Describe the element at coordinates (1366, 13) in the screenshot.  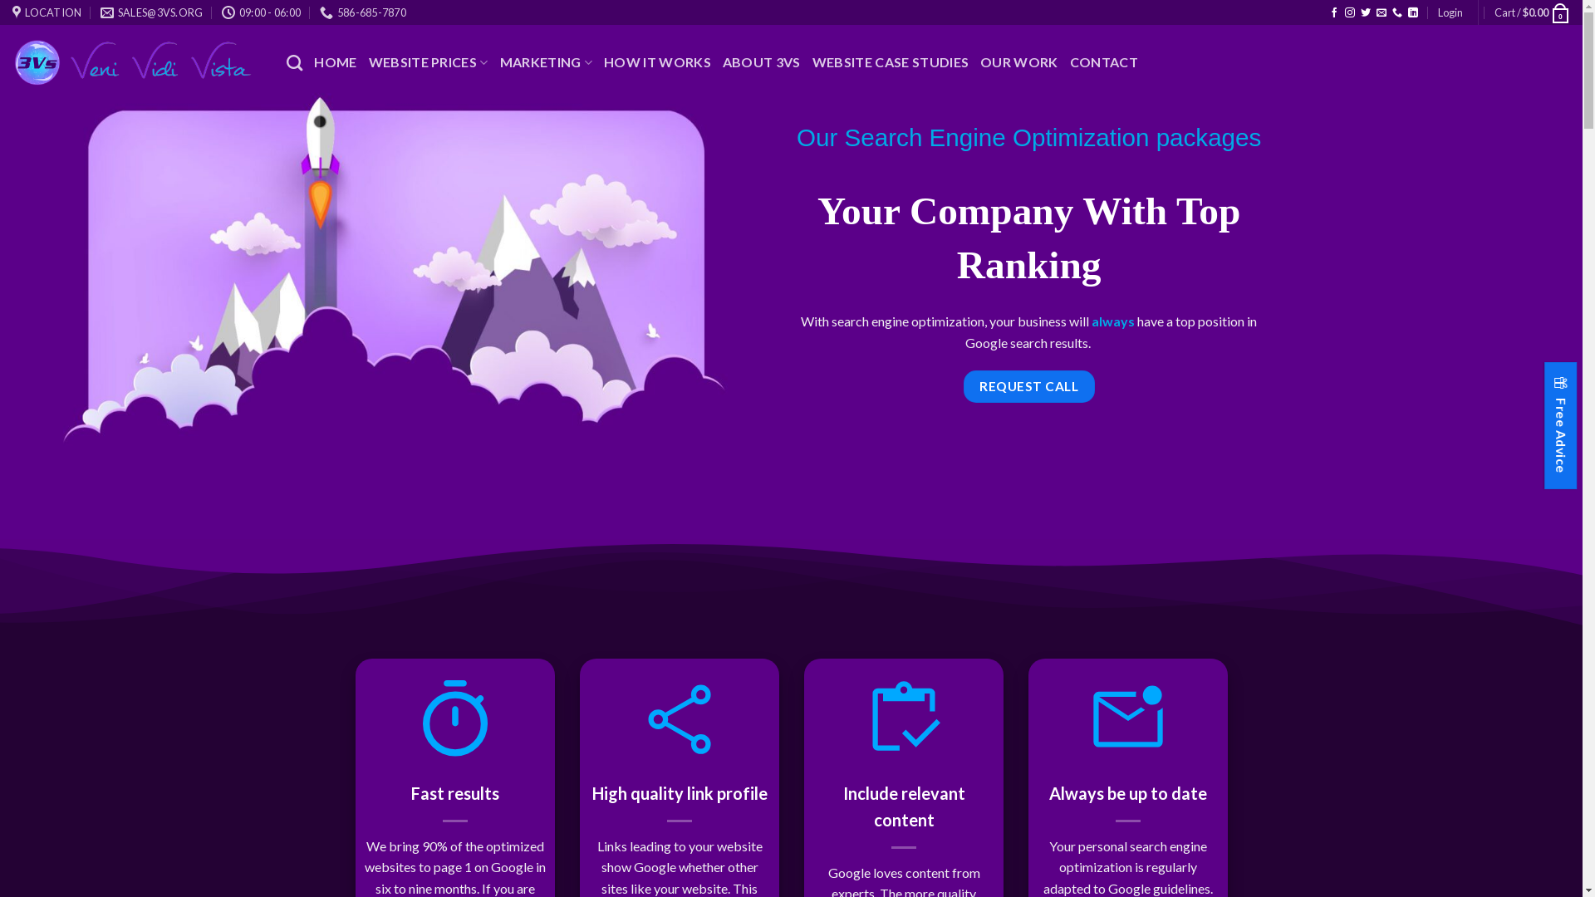
I see `Follow on Twitter` at that location.